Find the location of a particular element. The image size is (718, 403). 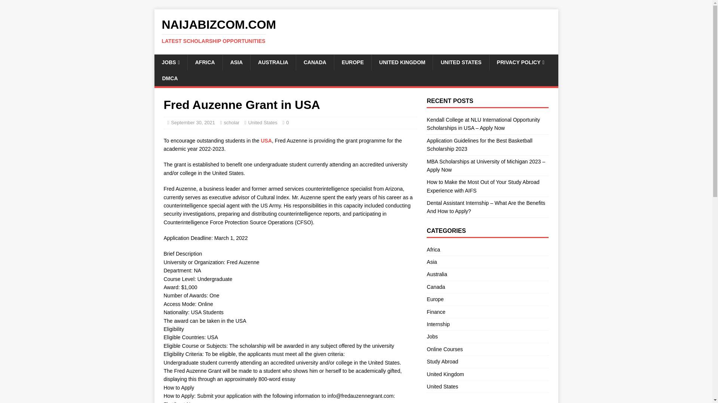

USA is located at coordinates (315, 62).